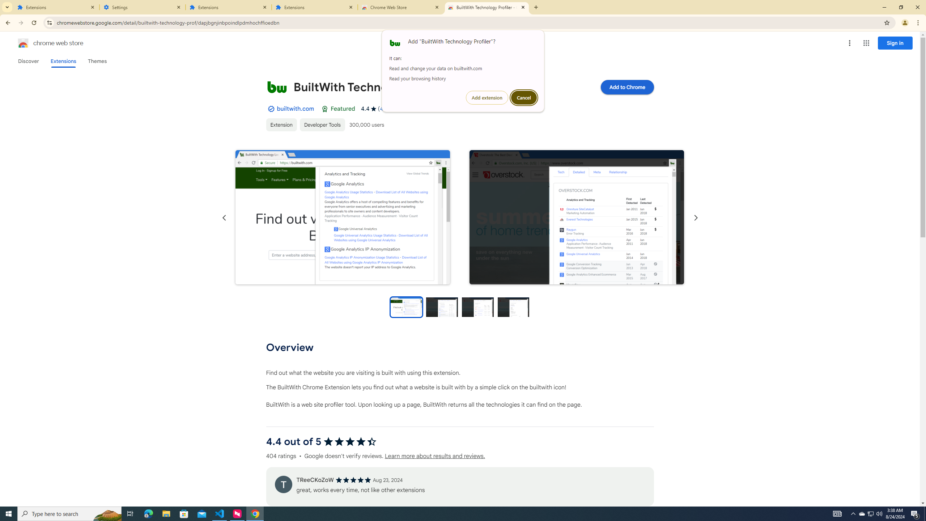  I want to click on Show desktop, so click(925, 514).